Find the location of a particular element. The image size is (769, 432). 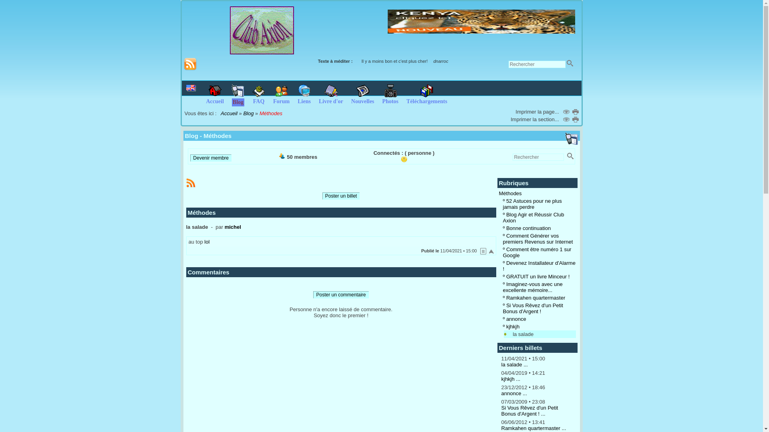

Nouvelles is located at coordinates (363, 91).